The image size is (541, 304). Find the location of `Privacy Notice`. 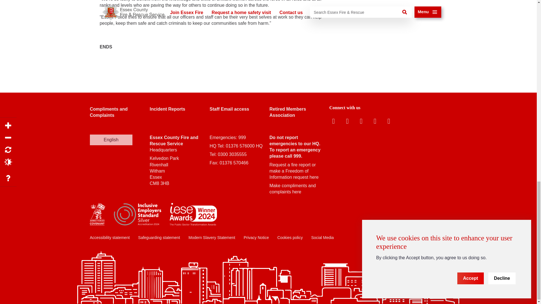

Privacy Notice is located at coordinates (256, 238).